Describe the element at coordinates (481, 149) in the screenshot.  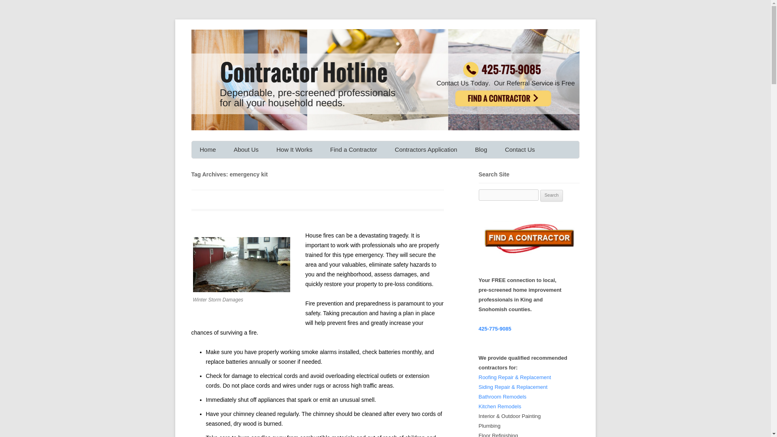
I see `Blog` at that location.